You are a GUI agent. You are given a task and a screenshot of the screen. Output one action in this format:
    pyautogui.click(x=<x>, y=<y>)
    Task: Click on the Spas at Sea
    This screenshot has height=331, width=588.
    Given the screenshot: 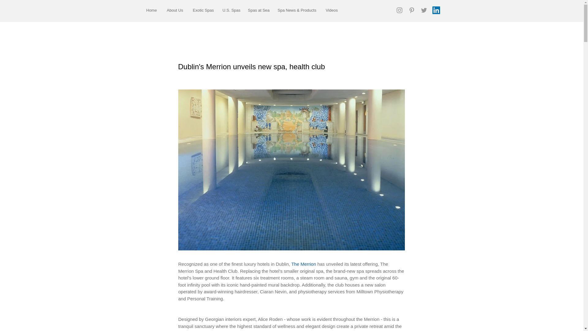 What is the action you would take?
    pyautogui.click(x=258, y=10)
    